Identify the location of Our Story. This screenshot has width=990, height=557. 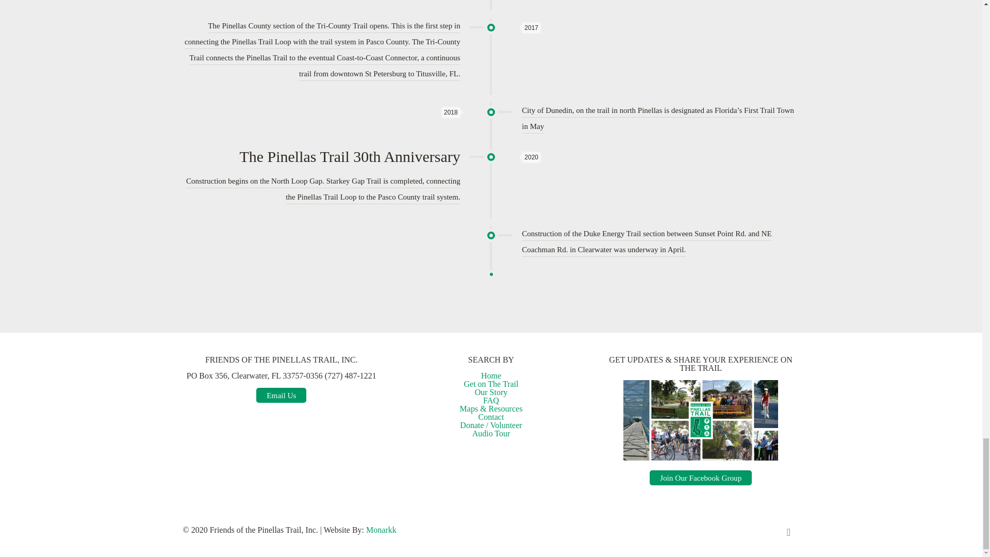
(491, 392).